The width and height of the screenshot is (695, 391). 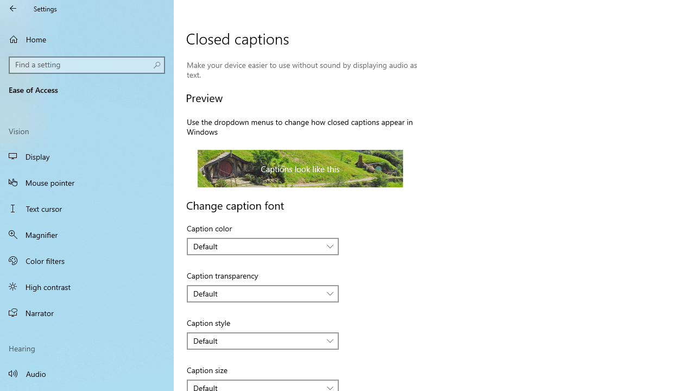 What do you see at coordinates (87, 374) in the screenshot?
I see `Audio` at bounding box center [87, 374].